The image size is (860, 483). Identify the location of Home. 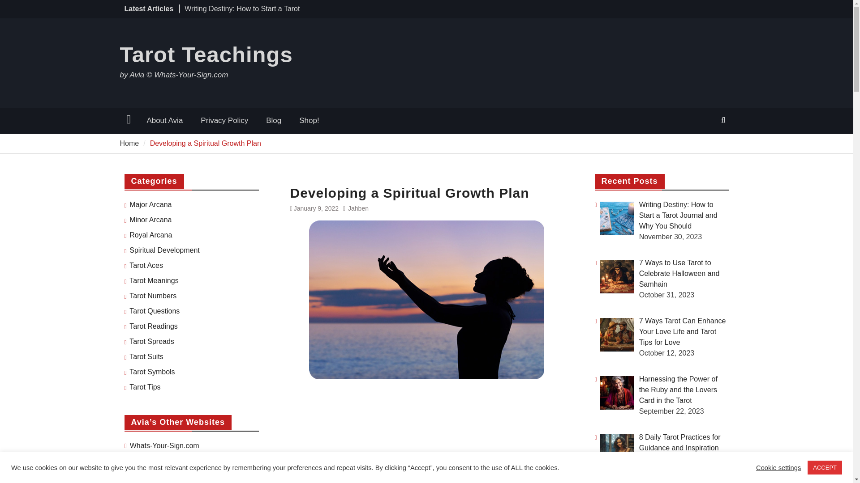
(130, 143).